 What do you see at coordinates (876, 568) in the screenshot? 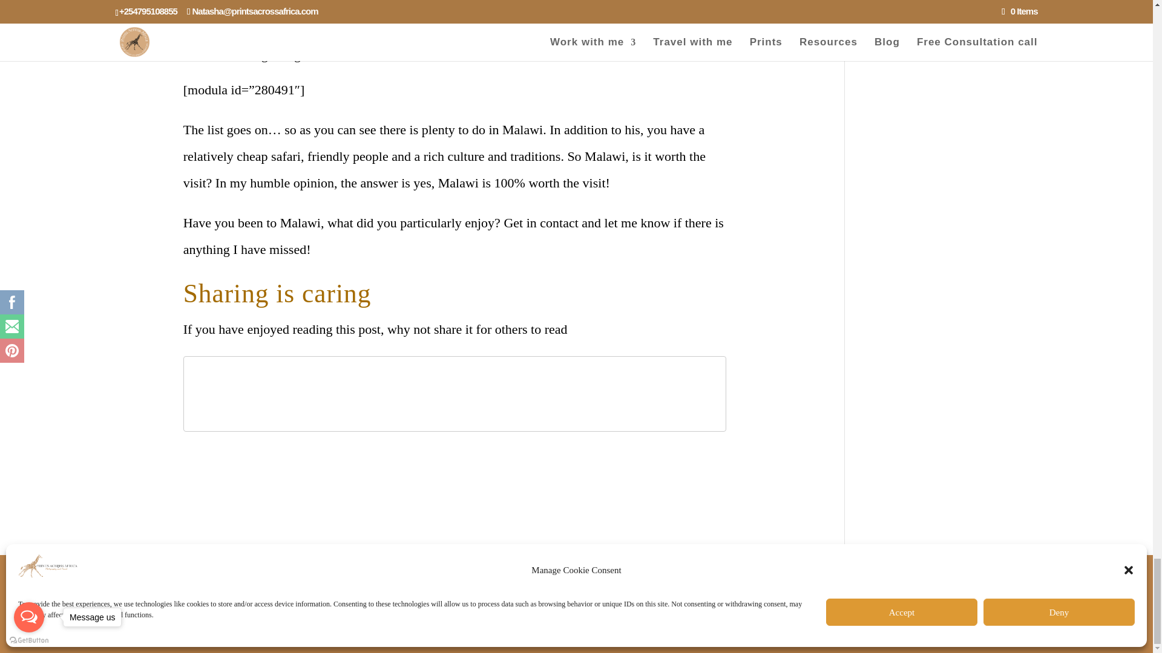
I see `Follow on Facebook` at bounding box center [876, 568].